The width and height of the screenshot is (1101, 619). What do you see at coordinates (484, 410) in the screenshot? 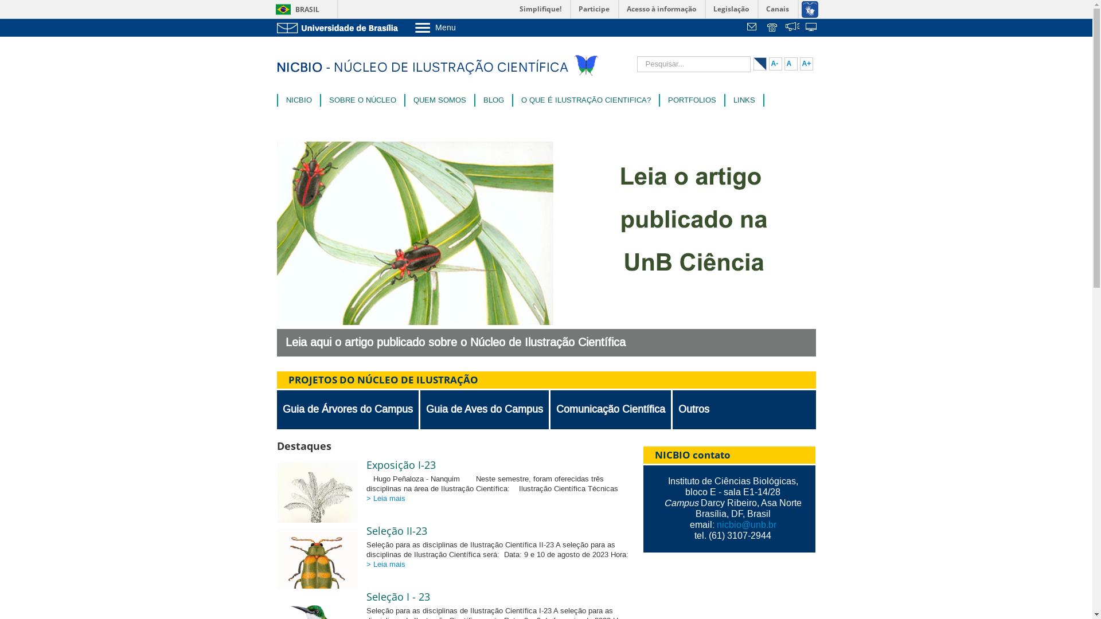
I see `Guia de Aves do Campus` at bounding box center [484, 410].